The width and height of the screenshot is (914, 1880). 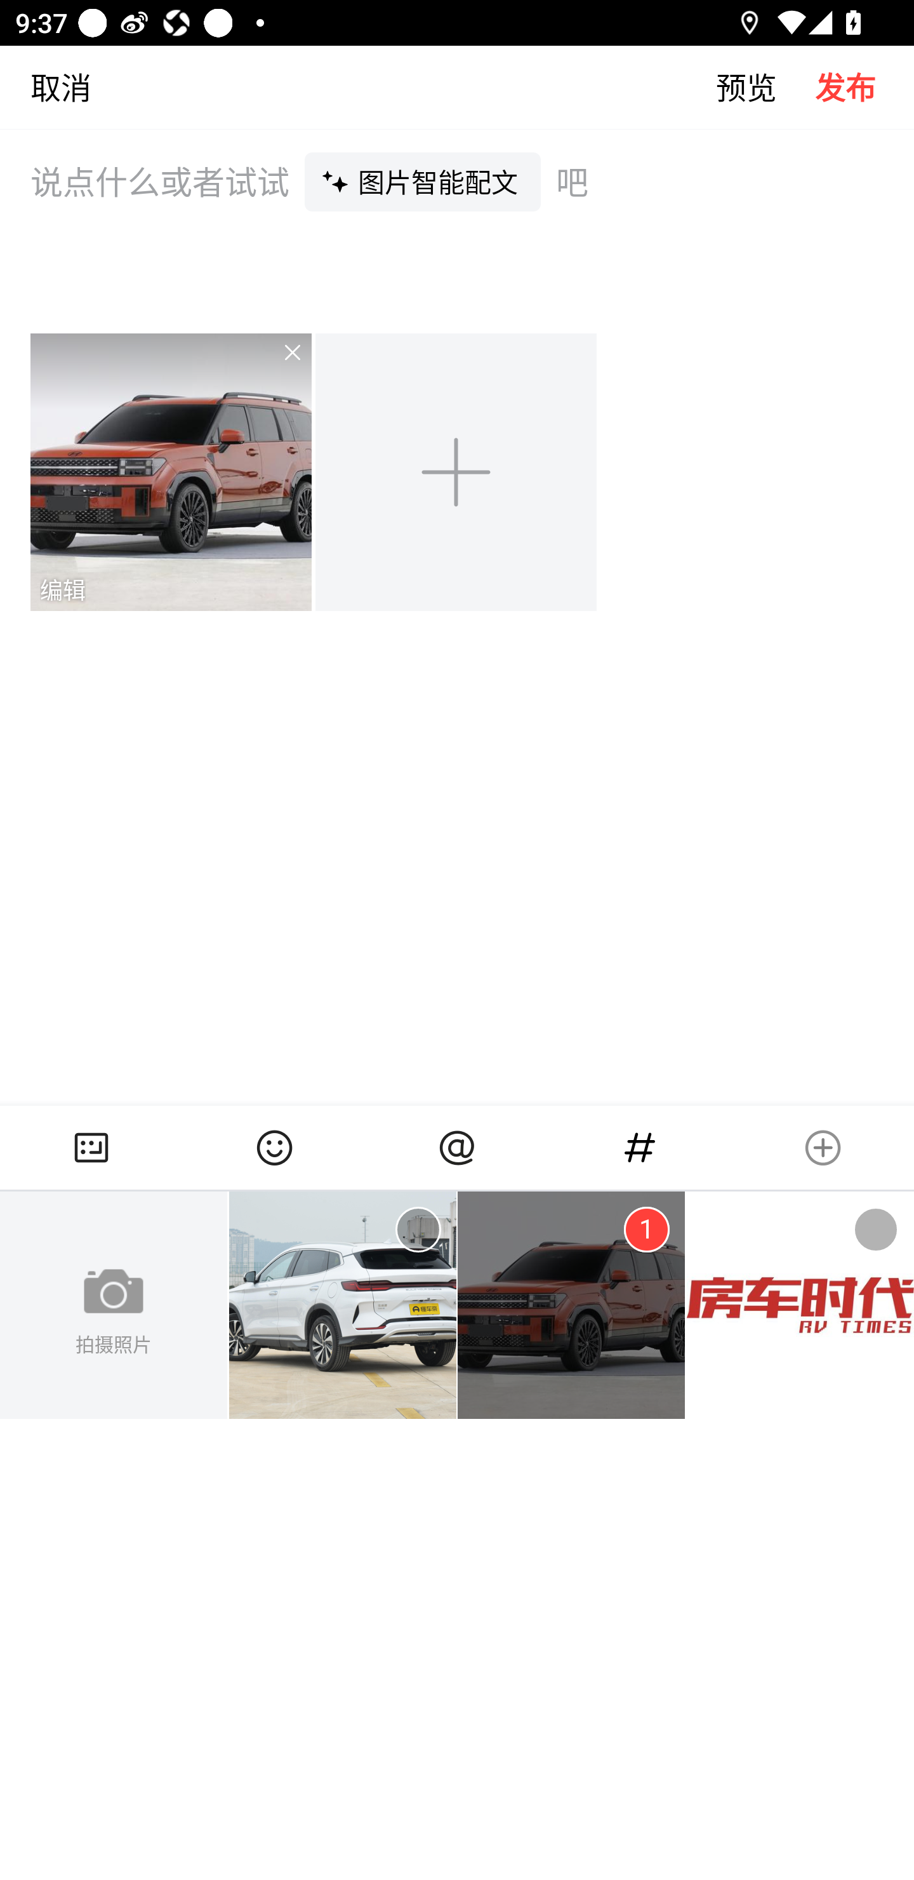 I want to click on 图片3, so click(x=800, y=1305).